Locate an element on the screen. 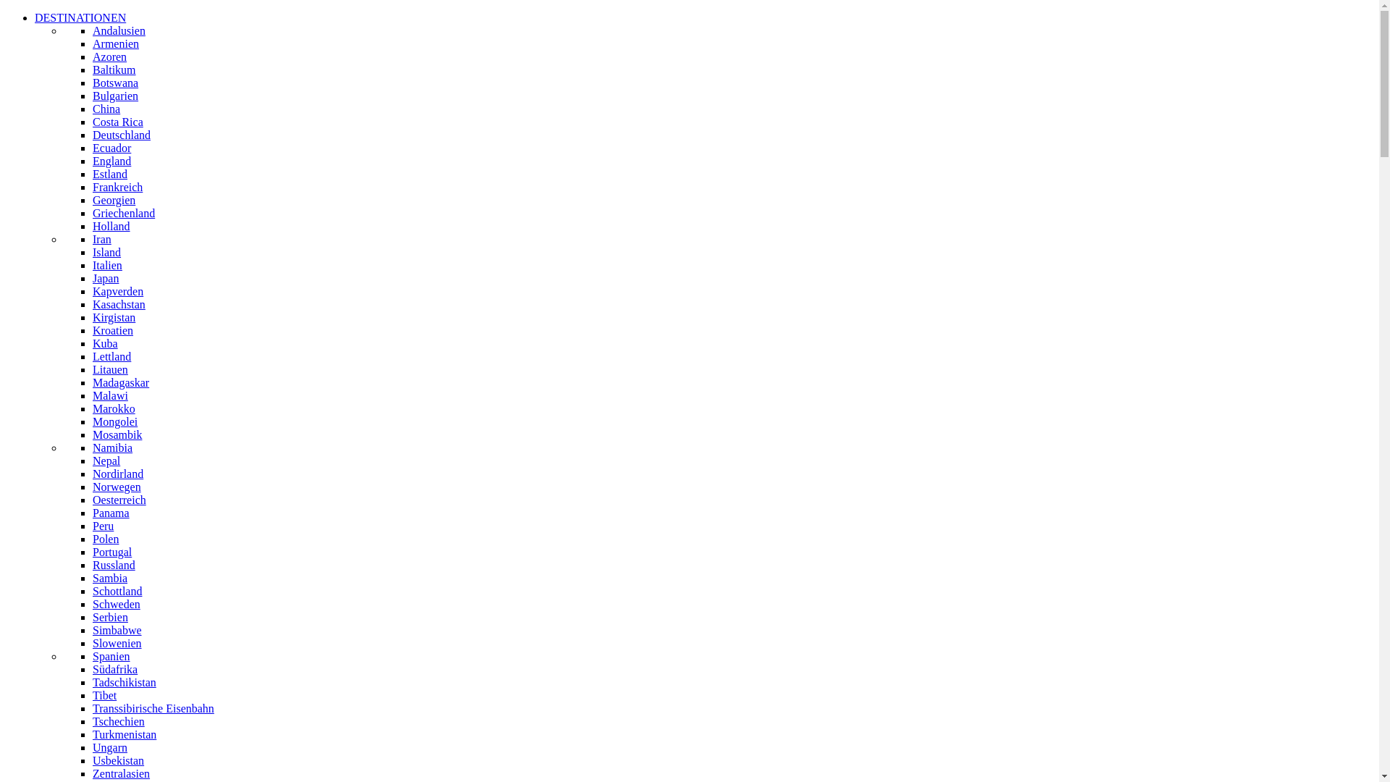  Botswana is located at coordinates (116, 83).